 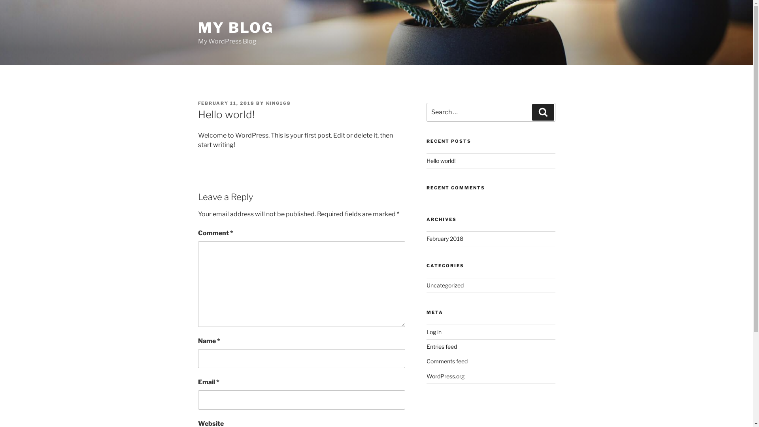 What do you see at coordinates (445, 239) in the screenshot?
I see `February 2018` at bounding box center [445, 239].